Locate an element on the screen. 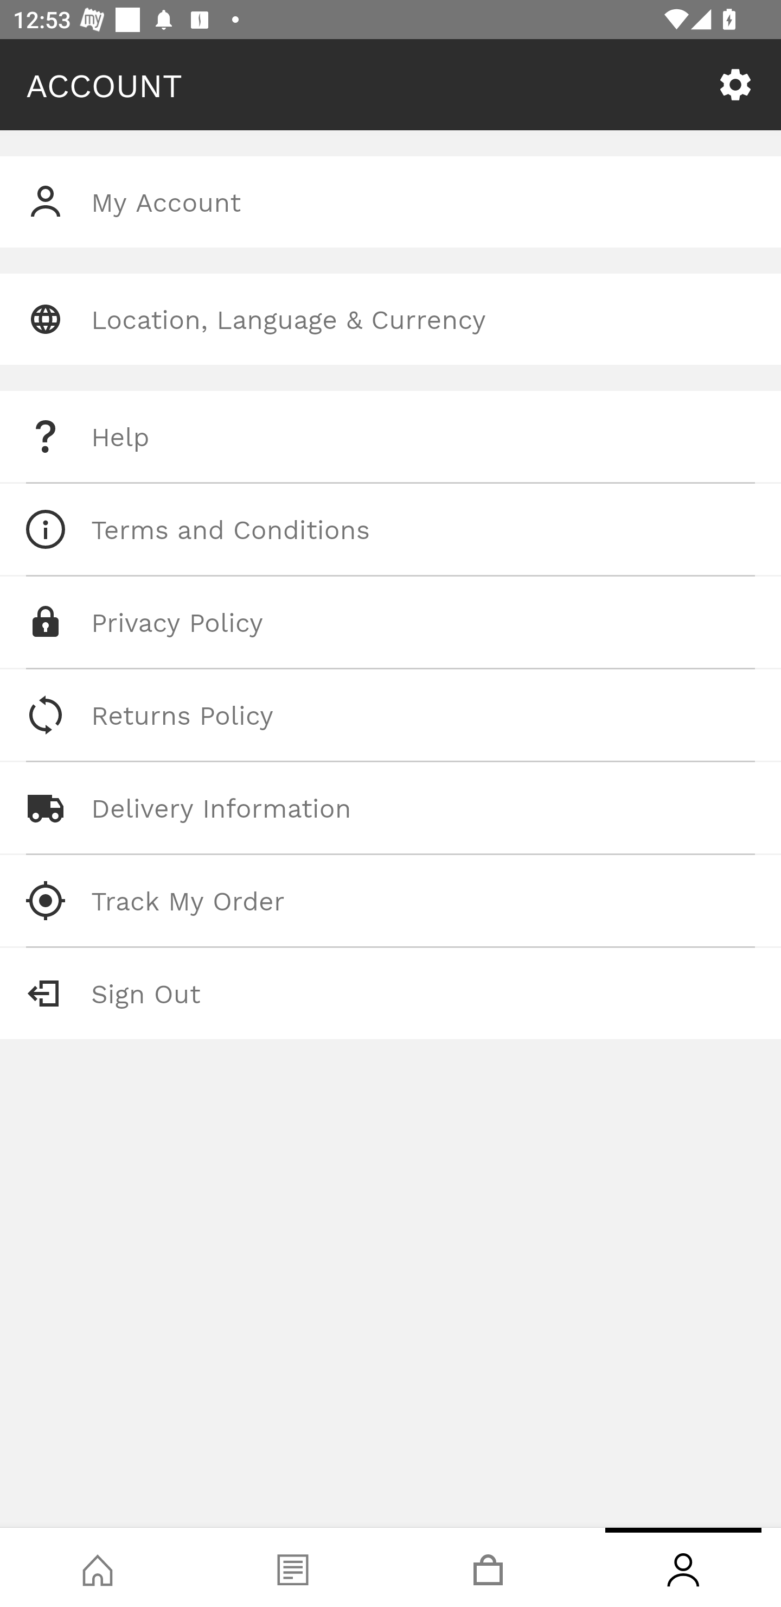 This screenshot has width=781, height=1607. Account, tab, 4 of 4 is located at coordinates (683, 1567).